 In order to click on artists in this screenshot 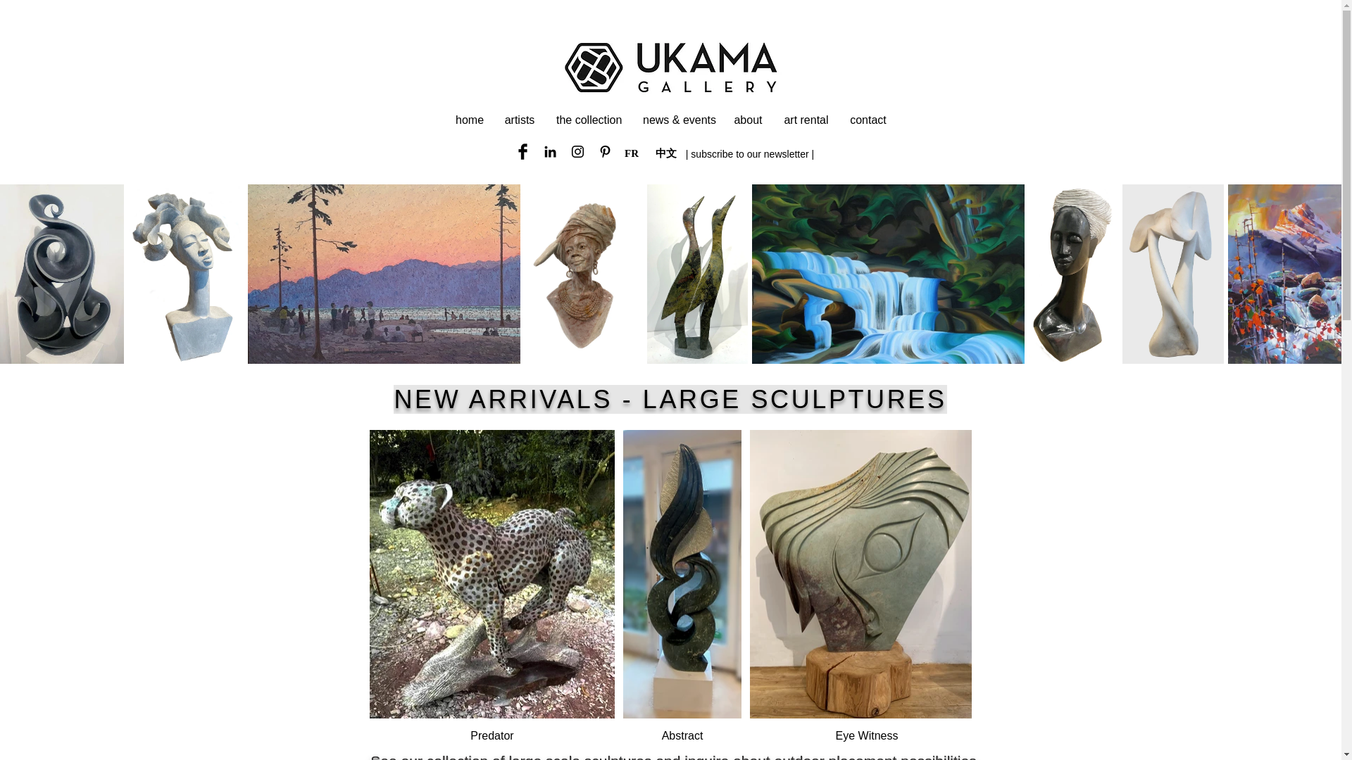, I will do `click(868, 120)`.